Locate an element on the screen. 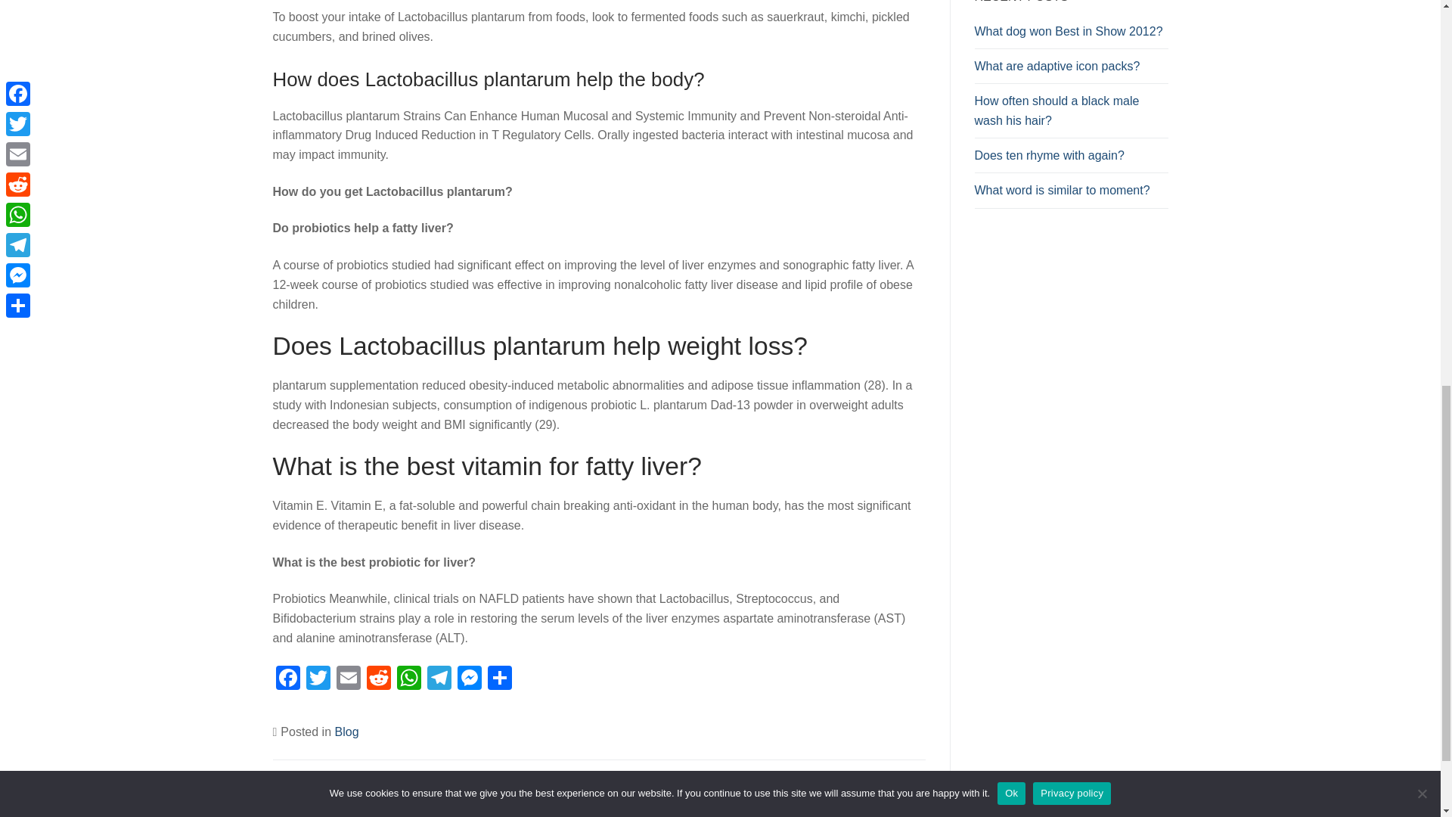 Image resolution: width=1452 pixels, height=817 pixels. Email is located at coordinates (348, 679).